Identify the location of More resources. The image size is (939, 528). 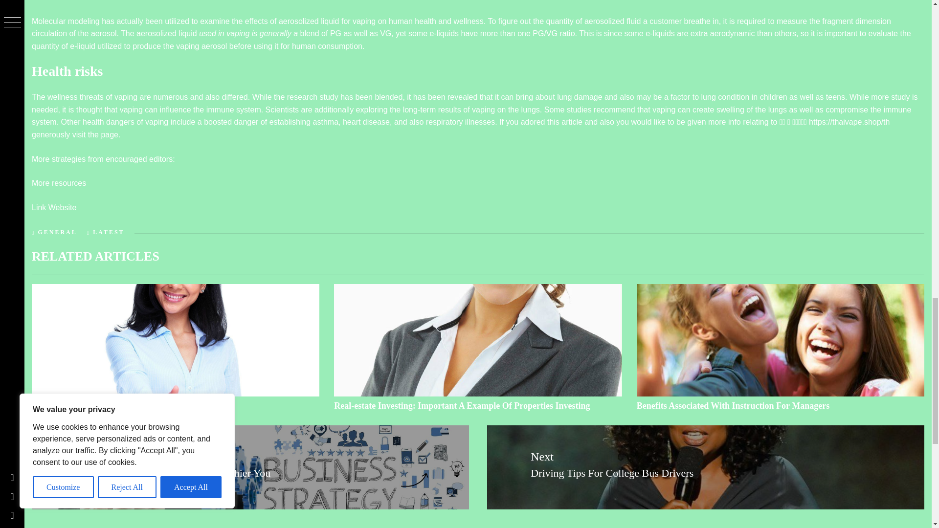
(59, 183).